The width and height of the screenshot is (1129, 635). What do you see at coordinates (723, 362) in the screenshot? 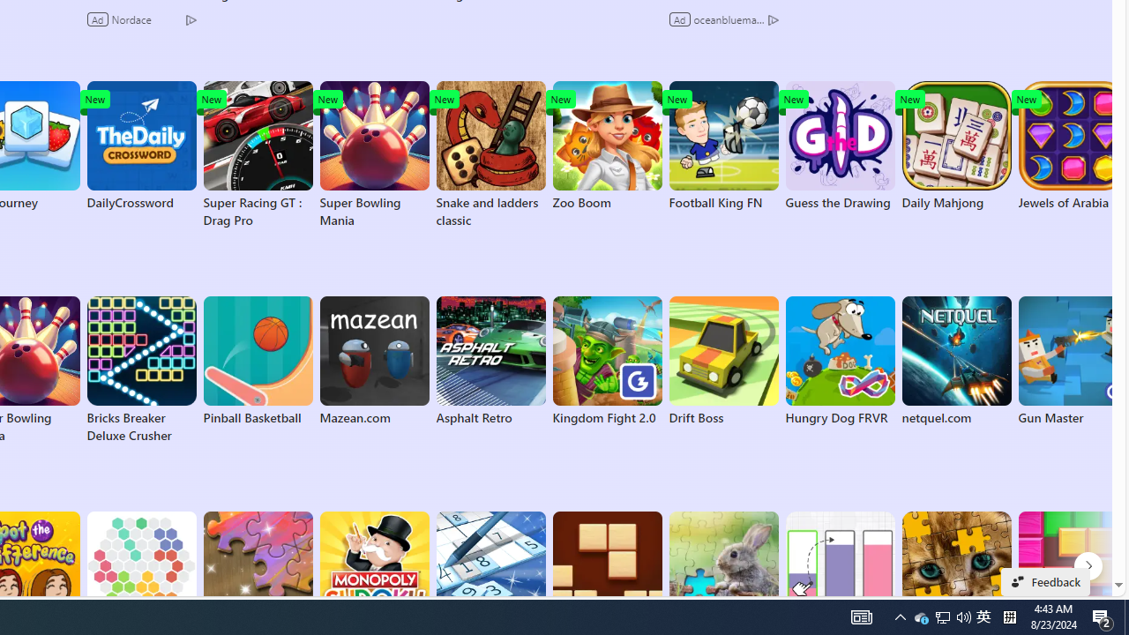
I see `Drift Boss` at bounding box center [723, 362].